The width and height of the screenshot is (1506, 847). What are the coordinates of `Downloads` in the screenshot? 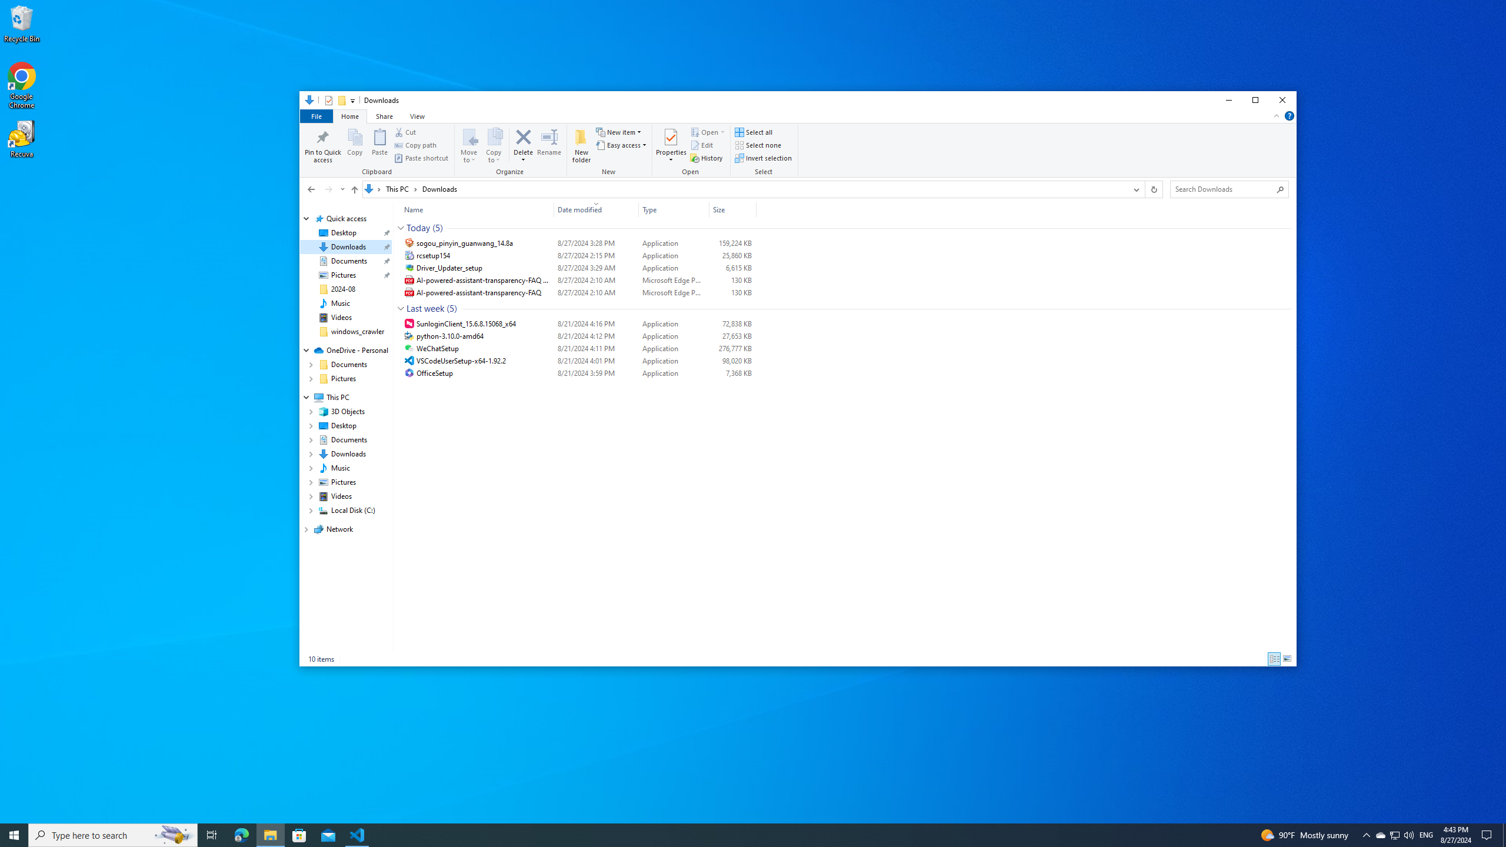 It's located at (439, 188).